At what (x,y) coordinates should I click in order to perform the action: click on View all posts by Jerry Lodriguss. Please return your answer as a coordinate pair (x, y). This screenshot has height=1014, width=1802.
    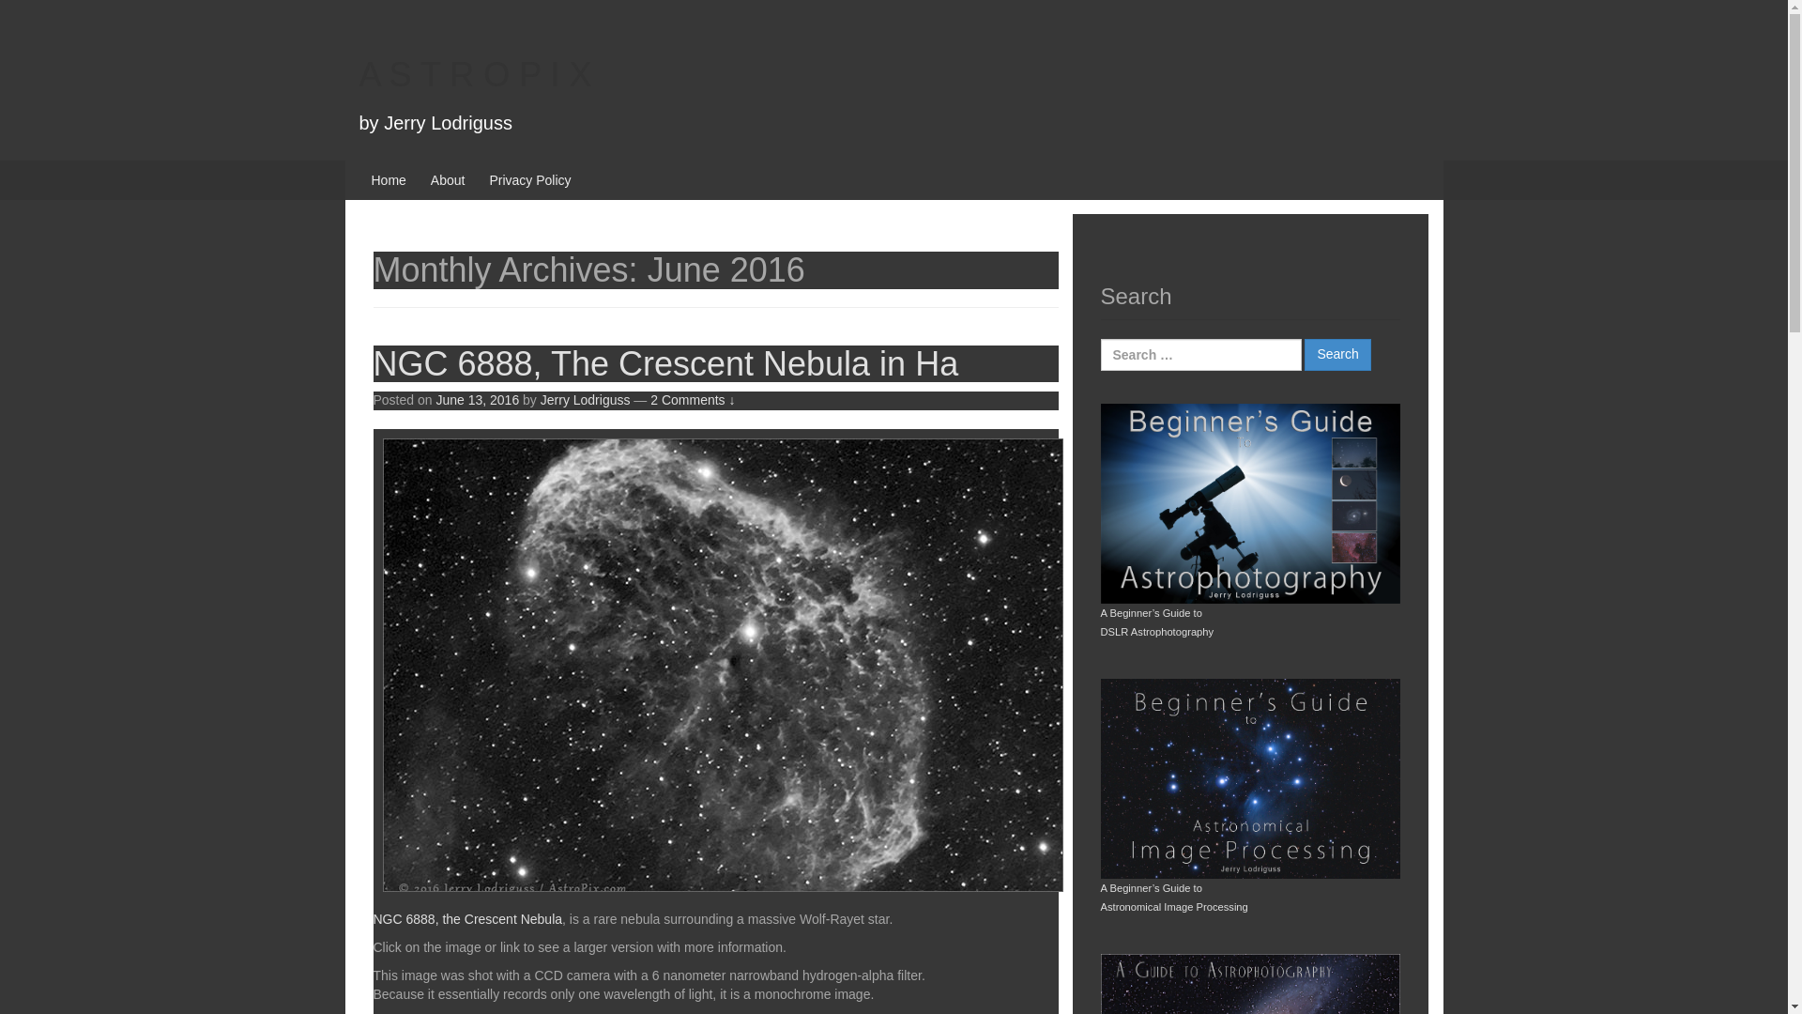
    Looking at the image, I should click on (586, 400).